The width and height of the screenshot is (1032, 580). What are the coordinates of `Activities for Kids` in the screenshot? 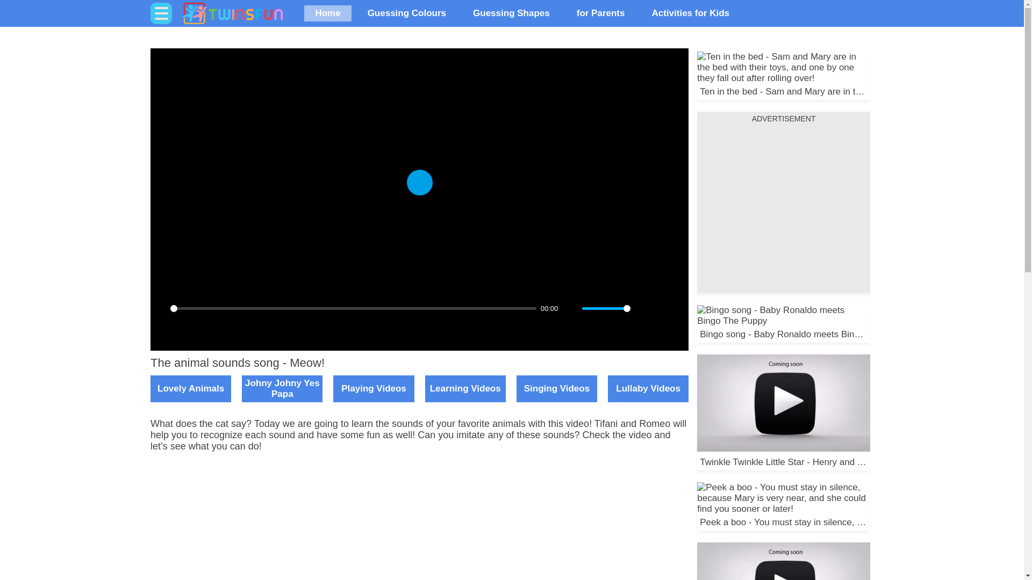 It's located at (690, 13).